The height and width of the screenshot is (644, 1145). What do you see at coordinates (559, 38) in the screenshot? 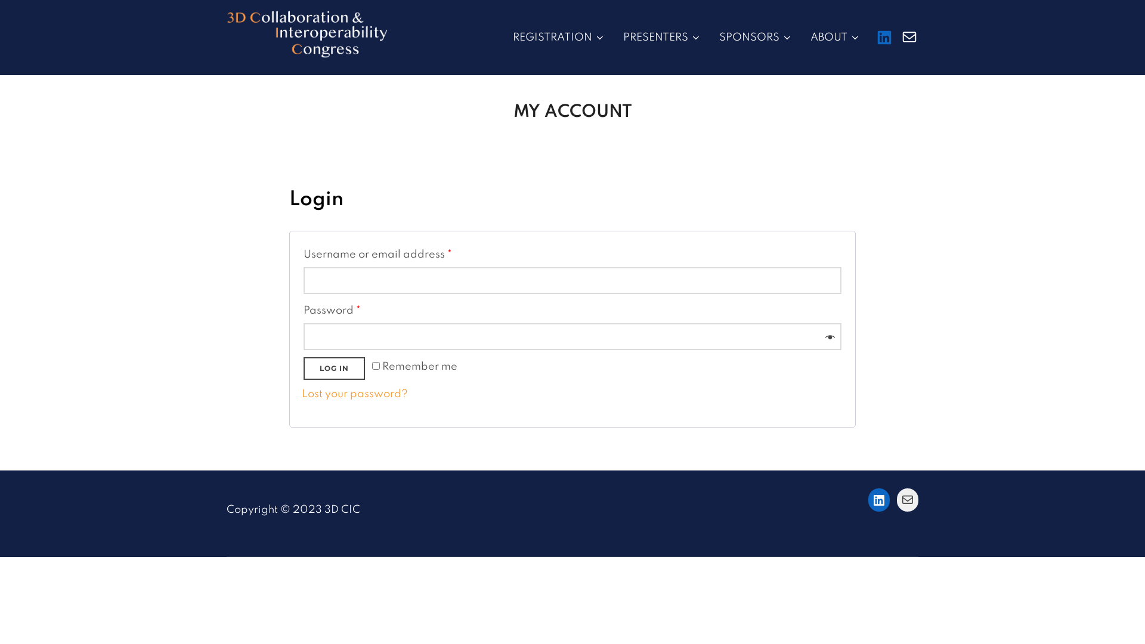
I see `REGISTRATION` at bounding box center [559, 38].